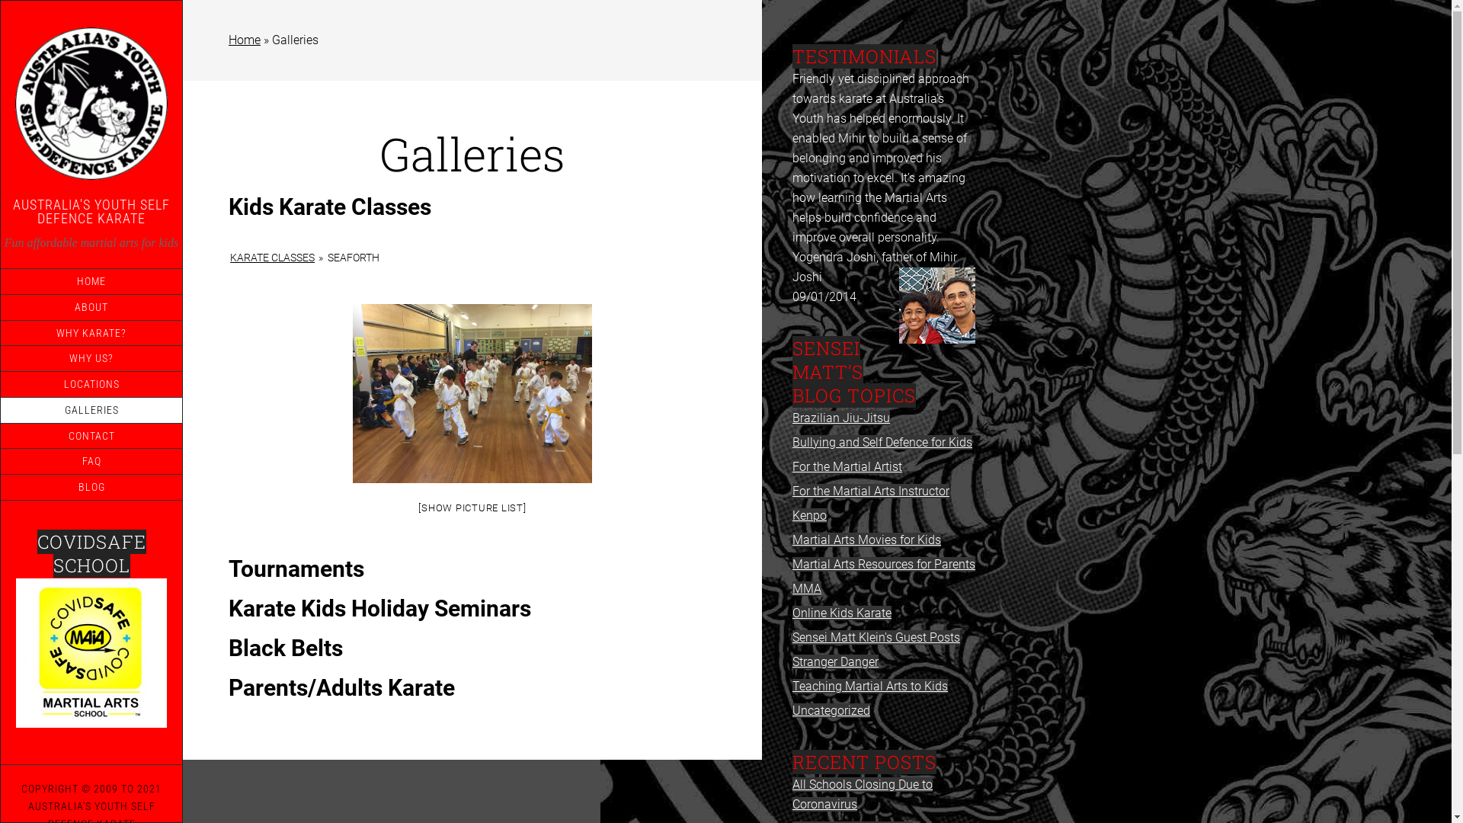 Image resolution: width=1463 pixels, height=823 pixels. What do you see at coordinates (841, 418) in the screenshot?
I see `Brazilian Jiu-Jitsu` at bounding box center [841, 418].